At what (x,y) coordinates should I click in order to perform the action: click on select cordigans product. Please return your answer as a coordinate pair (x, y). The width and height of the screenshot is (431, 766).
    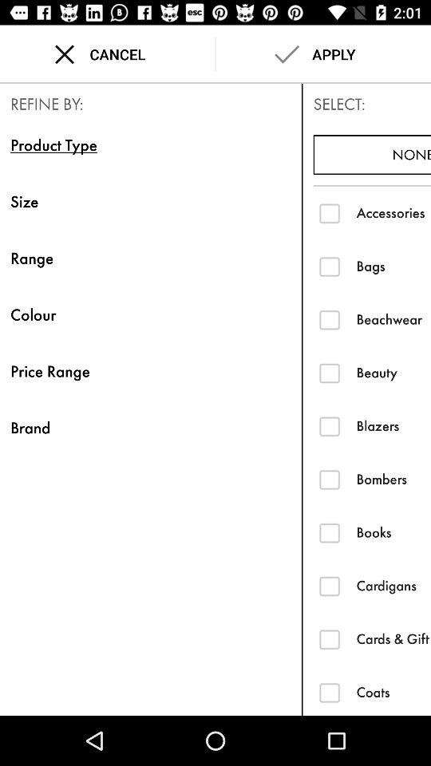
    Looking at the image, I should click on (329, 586).